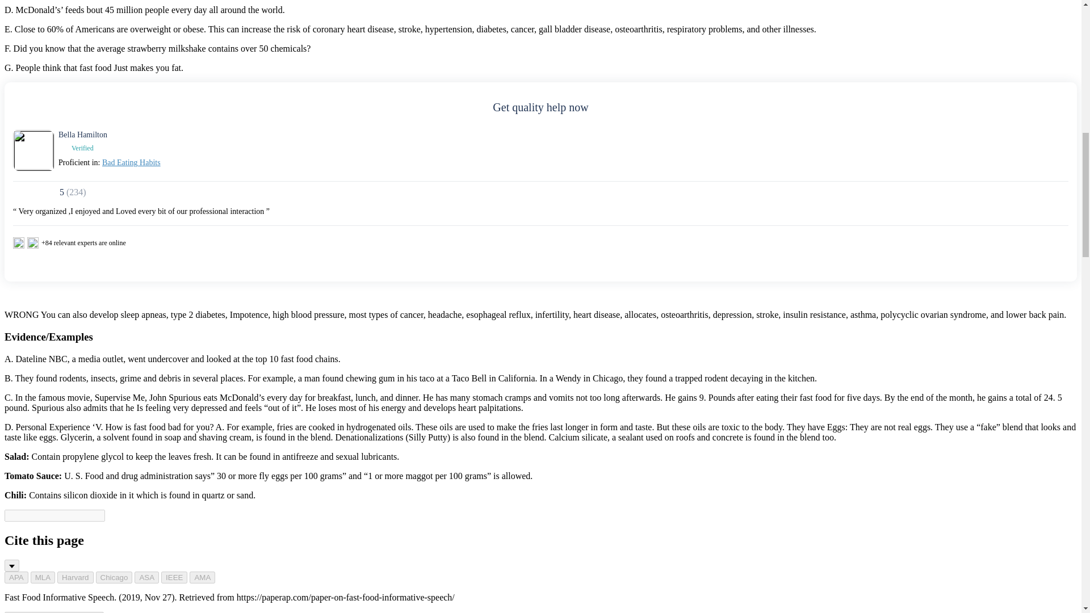  I want to click on APA, so click(16, 577).